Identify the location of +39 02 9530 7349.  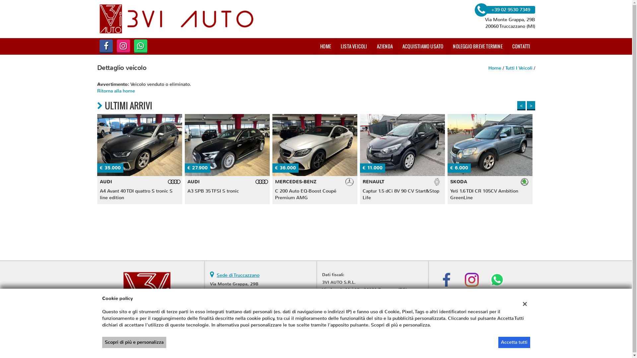
(266, 299).